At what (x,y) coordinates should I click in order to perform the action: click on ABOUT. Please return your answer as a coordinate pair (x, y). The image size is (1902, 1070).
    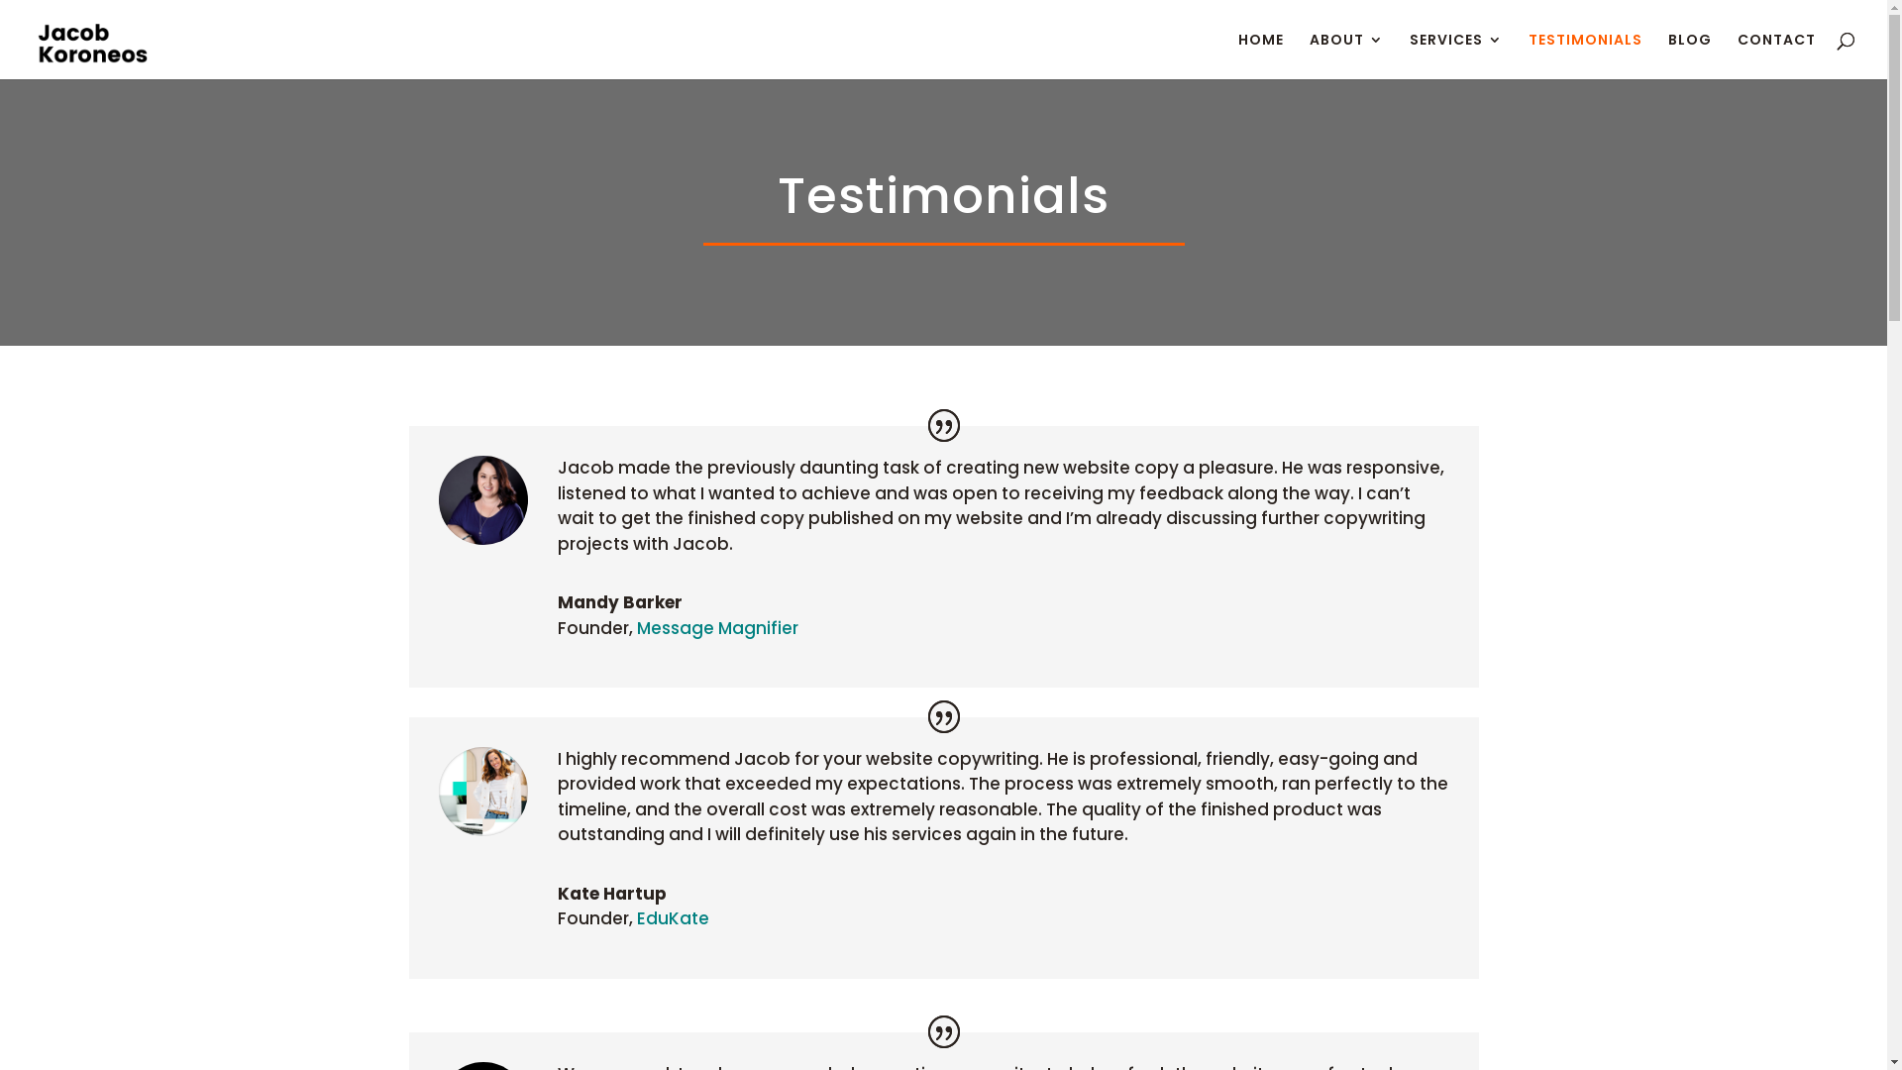
    Looking at the image, I should click on (1347, 55).